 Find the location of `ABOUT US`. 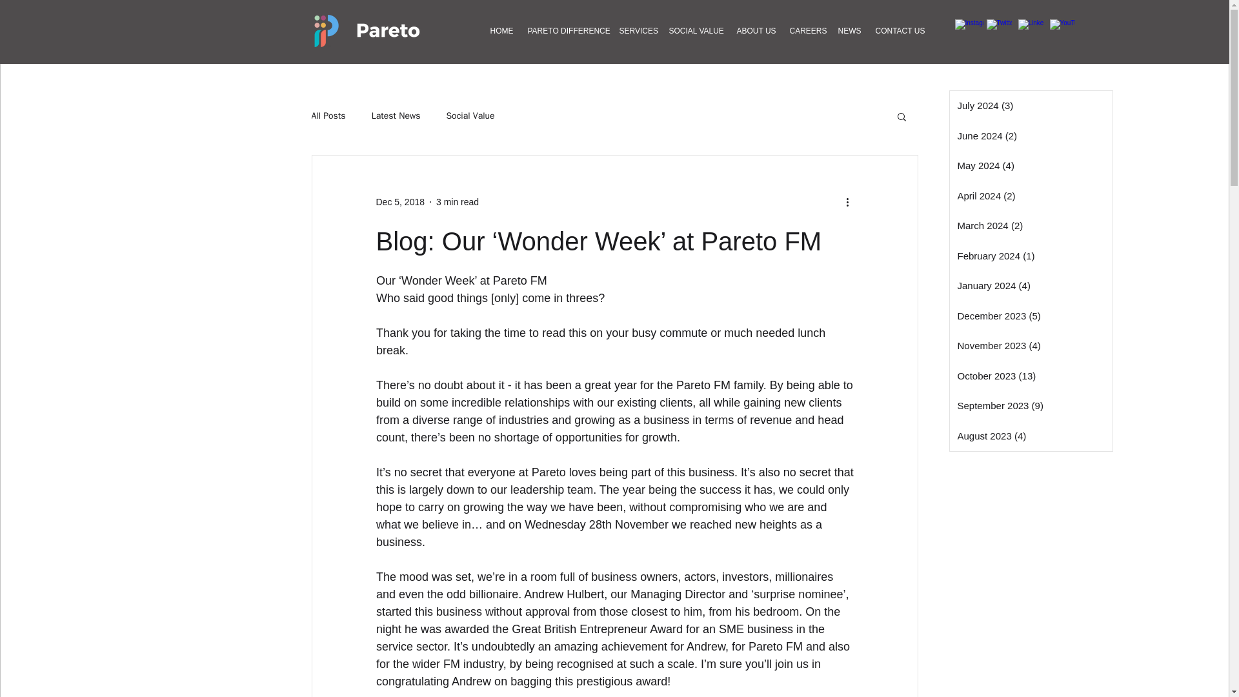

ABOUT US is located at coordinates (755, 31).